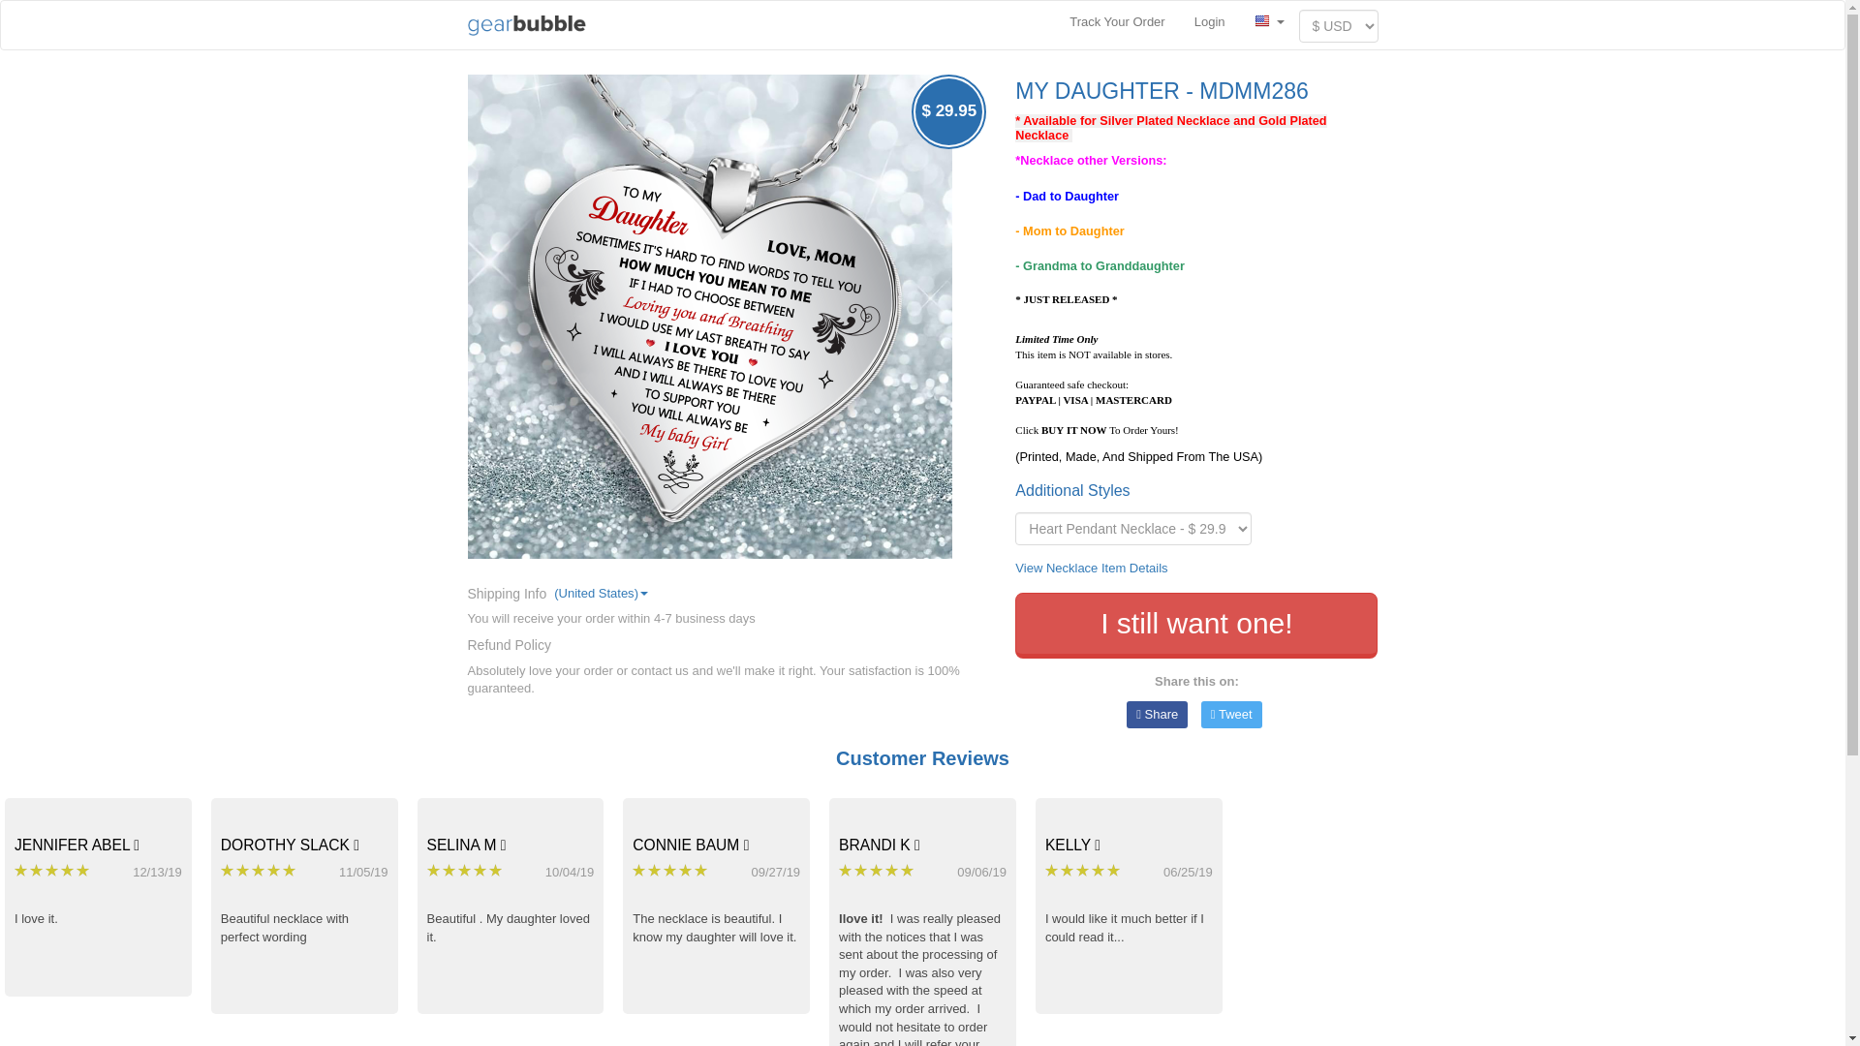  I want to click on - Mom to Daughter, so click(1069, 231).